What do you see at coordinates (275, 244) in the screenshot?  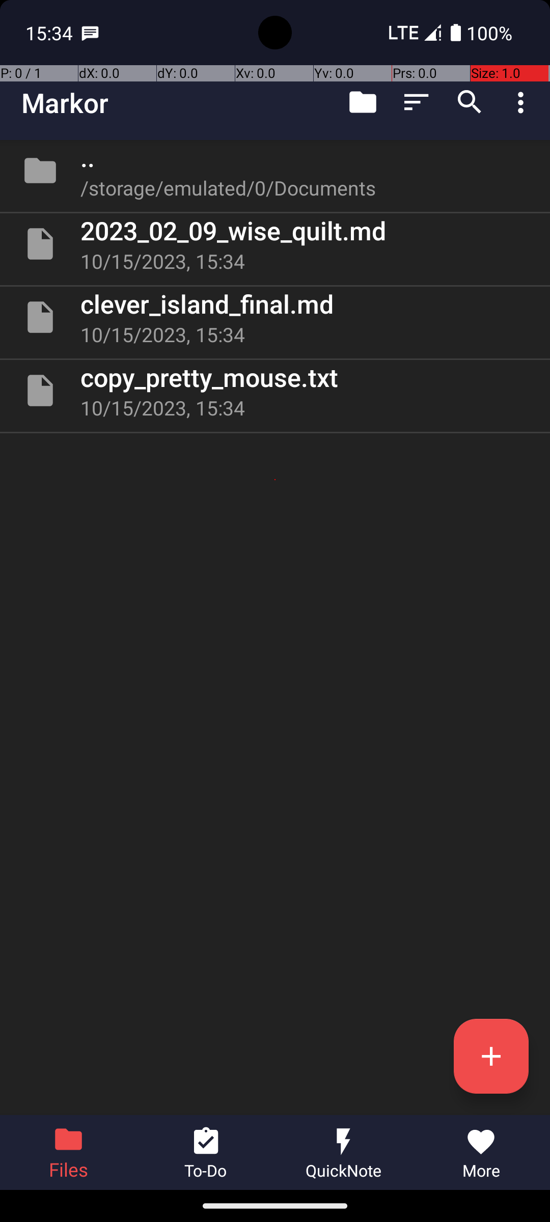 I see `File 2023_02_09_wise_quilt.md ` at bounding box center [275, 244].